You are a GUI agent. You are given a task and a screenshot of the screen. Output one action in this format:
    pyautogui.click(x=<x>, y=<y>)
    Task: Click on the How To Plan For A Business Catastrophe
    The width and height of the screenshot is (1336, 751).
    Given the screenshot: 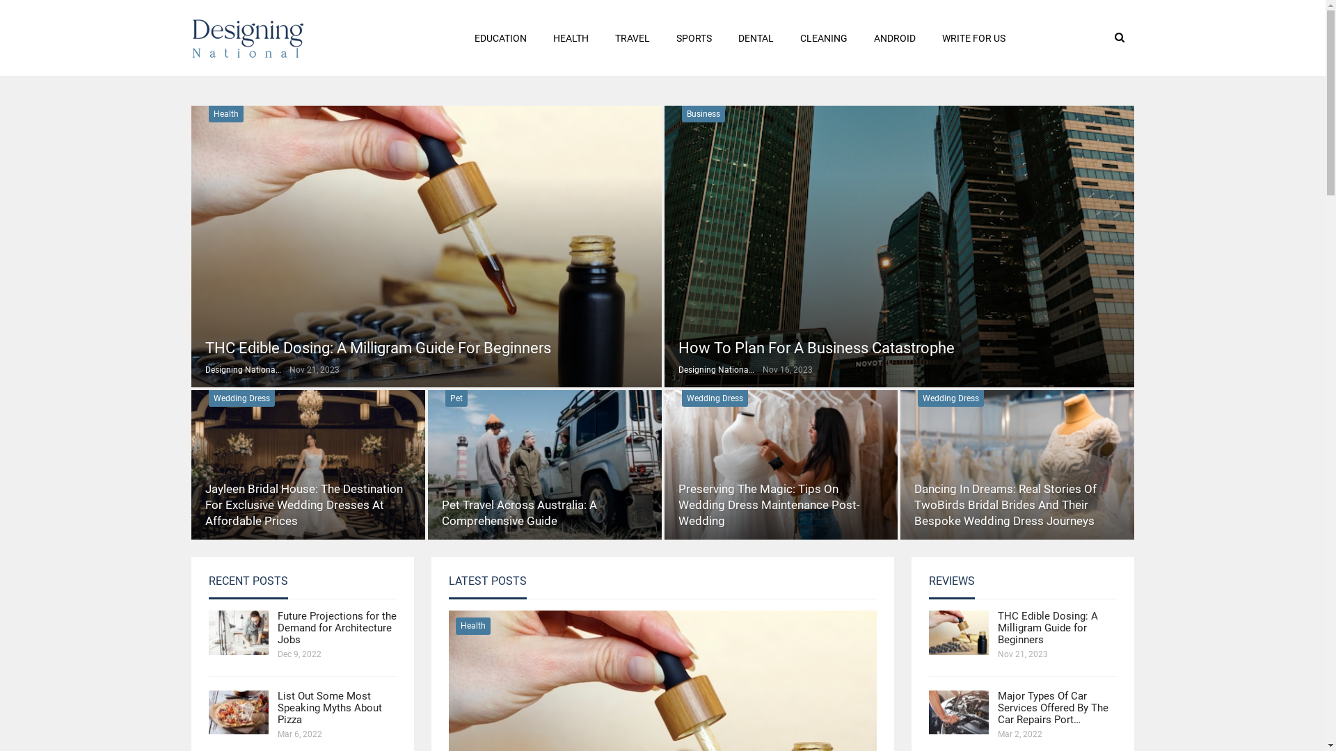 What is the action you would take?
    pyautogui.click(x=816, y=348)
    